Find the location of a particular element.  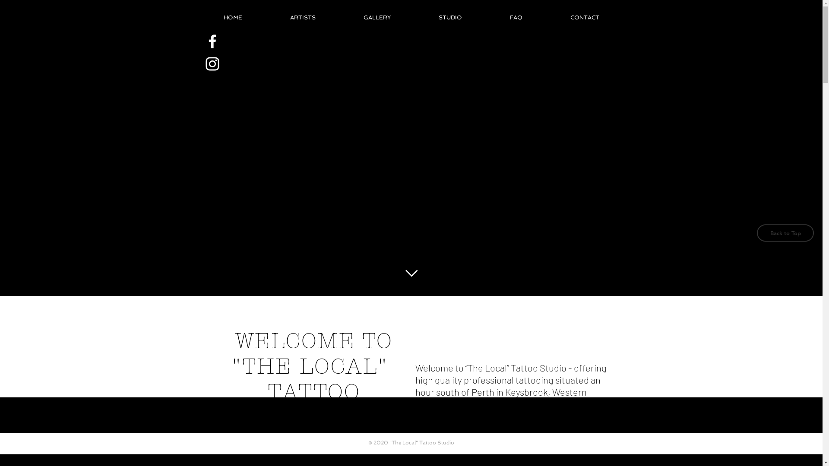

GALLERY is located at coordinates (377, 18).